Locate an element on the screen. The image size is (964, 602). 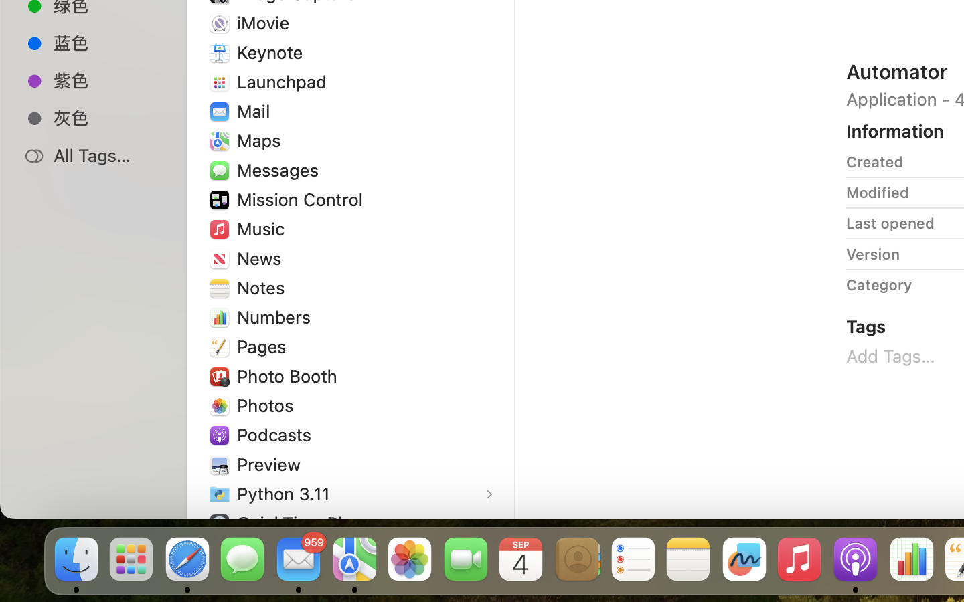
Category is located at coordinates (879, 285).